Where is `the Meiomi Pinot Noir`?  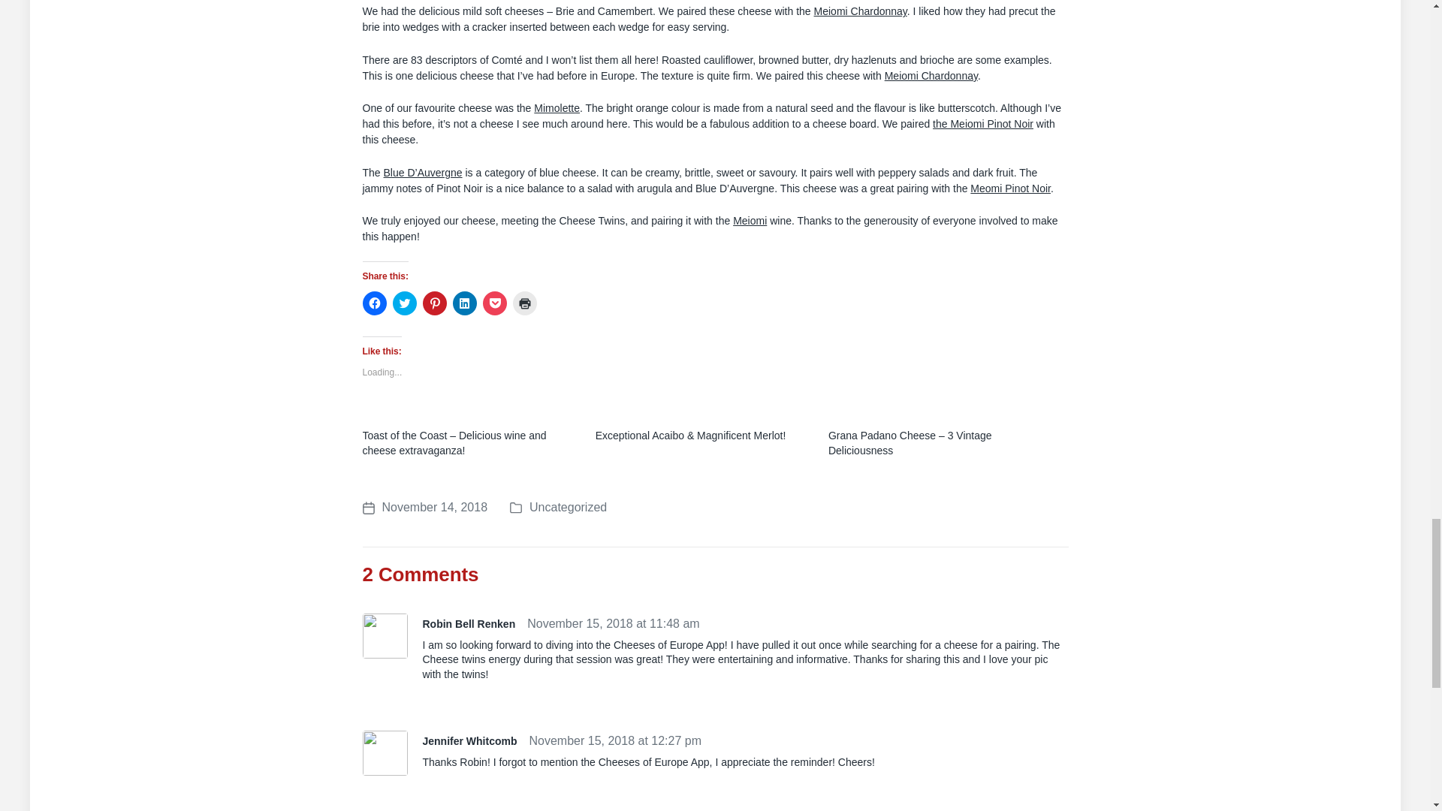
the Meiomi Pinot Noir is located at coordinates (983, 123).